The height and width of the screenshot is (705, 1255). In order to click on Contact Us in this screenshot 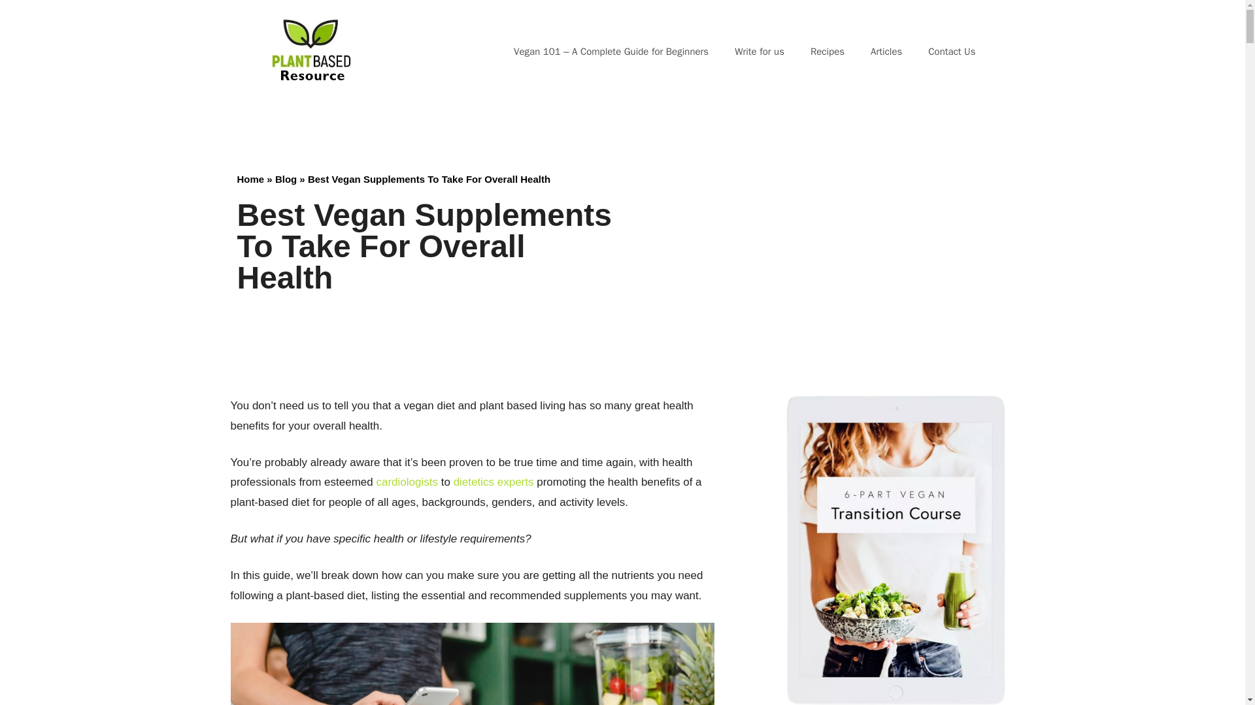, I will do `click(952, 51)`.